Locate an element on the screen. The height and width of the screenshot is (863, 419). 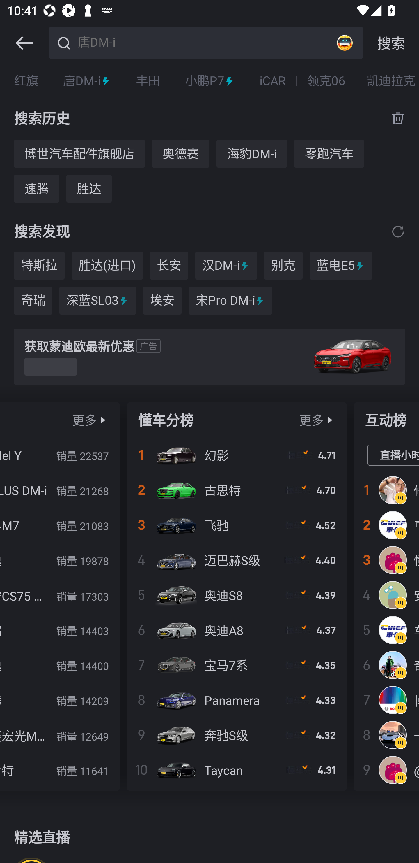
更多 is located at coordinates (311, 420).